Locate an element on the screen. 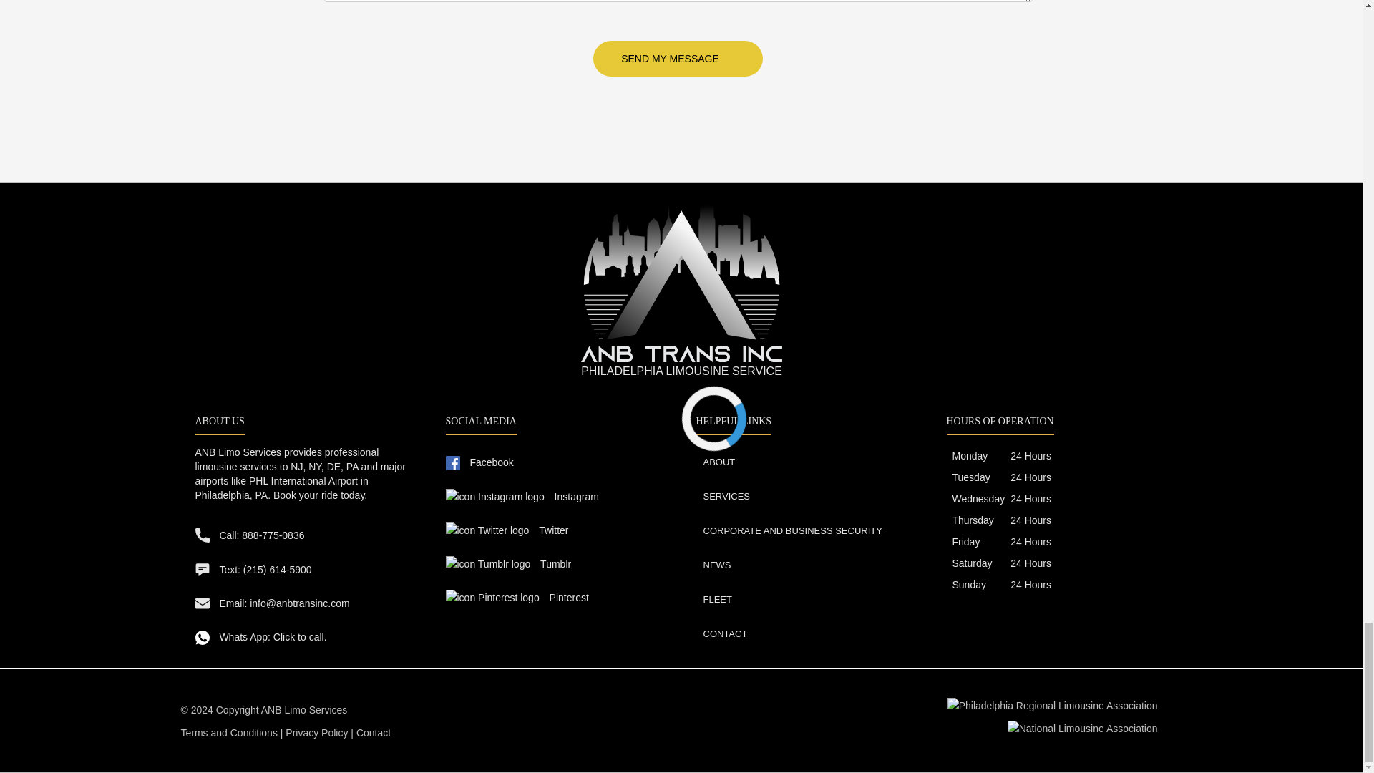 The height and width of the screenshot is (773, 1374). SEND MY MESSAGE is located at coordinates (678, 59).